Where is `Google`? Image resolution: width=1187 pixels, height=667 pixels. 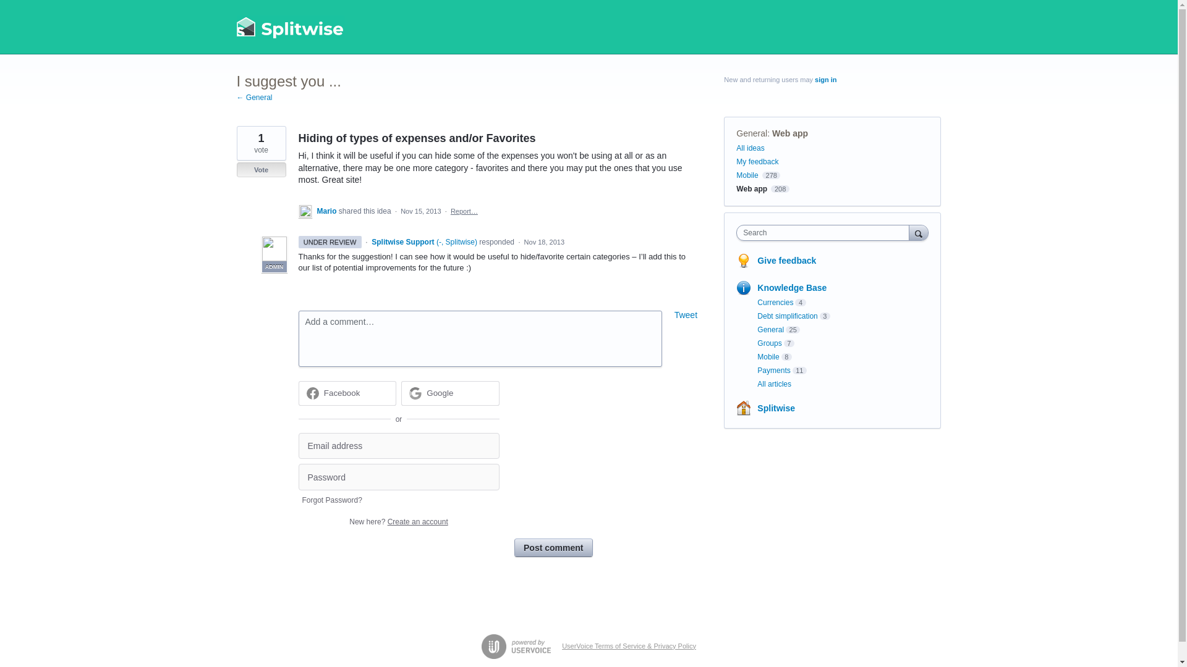
Google is located at coordinates (440, 393).